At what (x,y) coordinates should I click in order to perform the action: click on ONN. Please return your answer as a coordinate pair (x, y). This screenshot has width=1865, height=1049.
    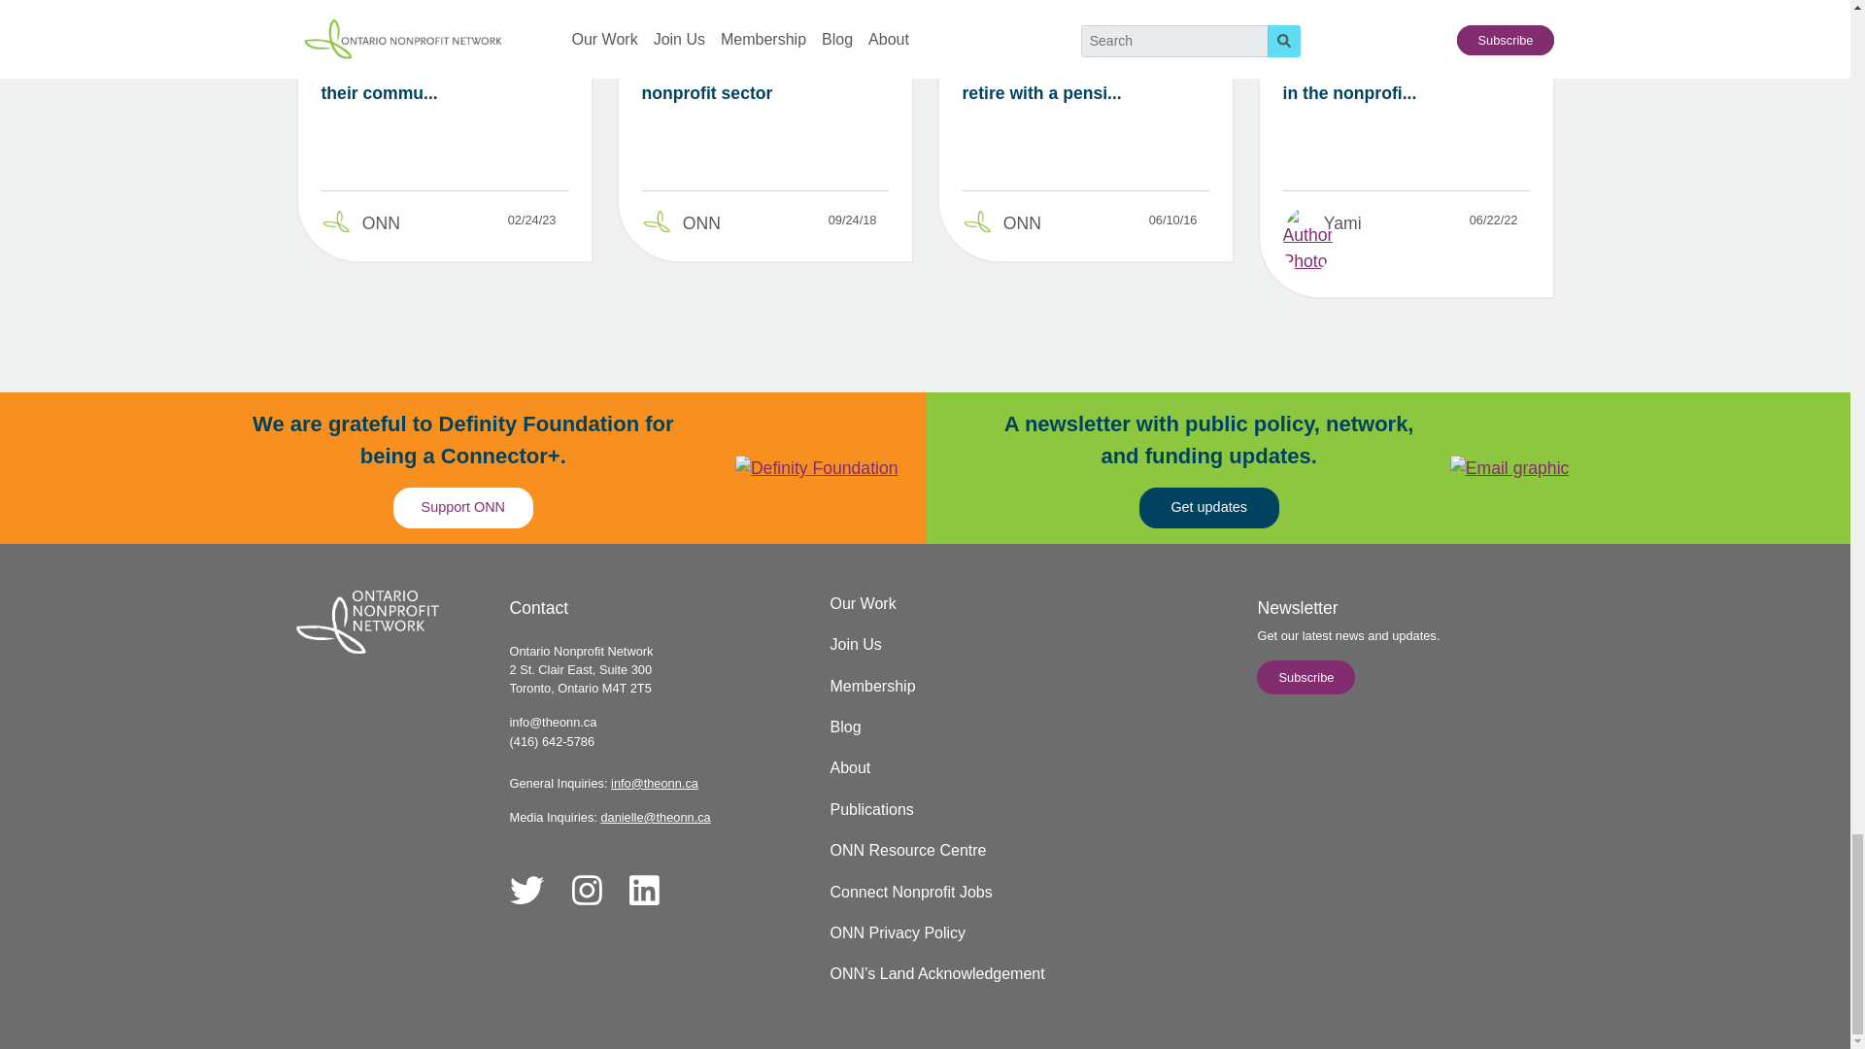
    Looking at the image, I should click on (1022, 223).